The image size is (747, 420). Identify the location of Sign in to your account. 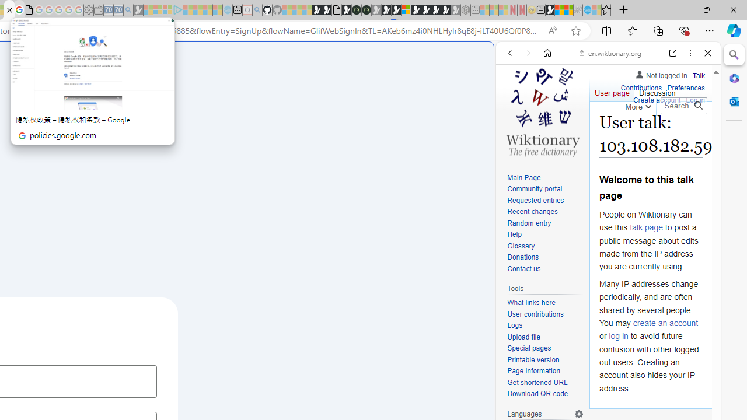
(406, 10).